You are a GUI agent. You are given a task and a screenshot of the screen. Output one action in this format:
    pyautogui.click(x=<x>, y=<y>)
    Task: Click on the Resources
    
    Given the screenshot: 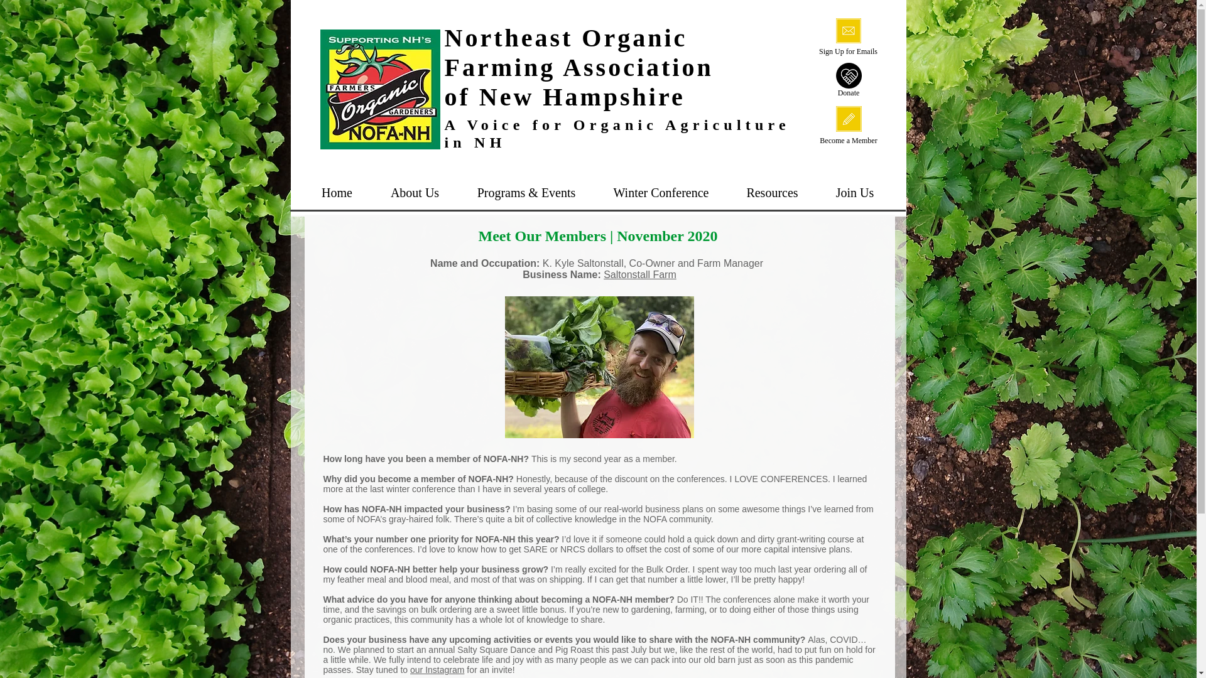 What is the action you would take?
    pyautogui.click(x=771, y=192)
    